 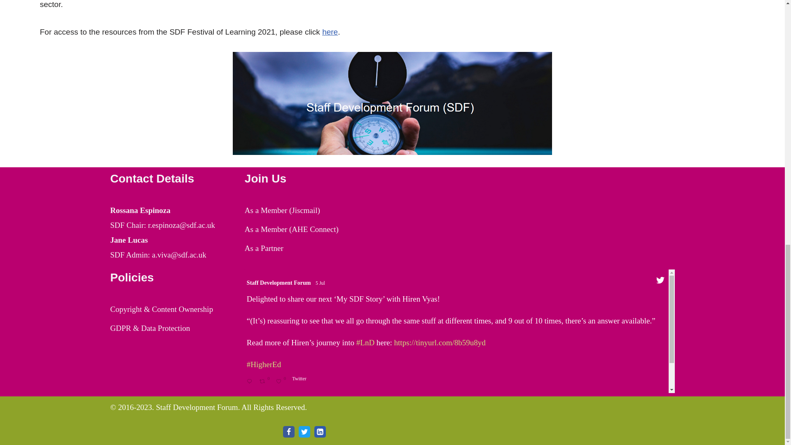 What do you see at coordinates (320, 431) in the screenshot?
I see `LinkedIn` at bounding box center [320, 431].